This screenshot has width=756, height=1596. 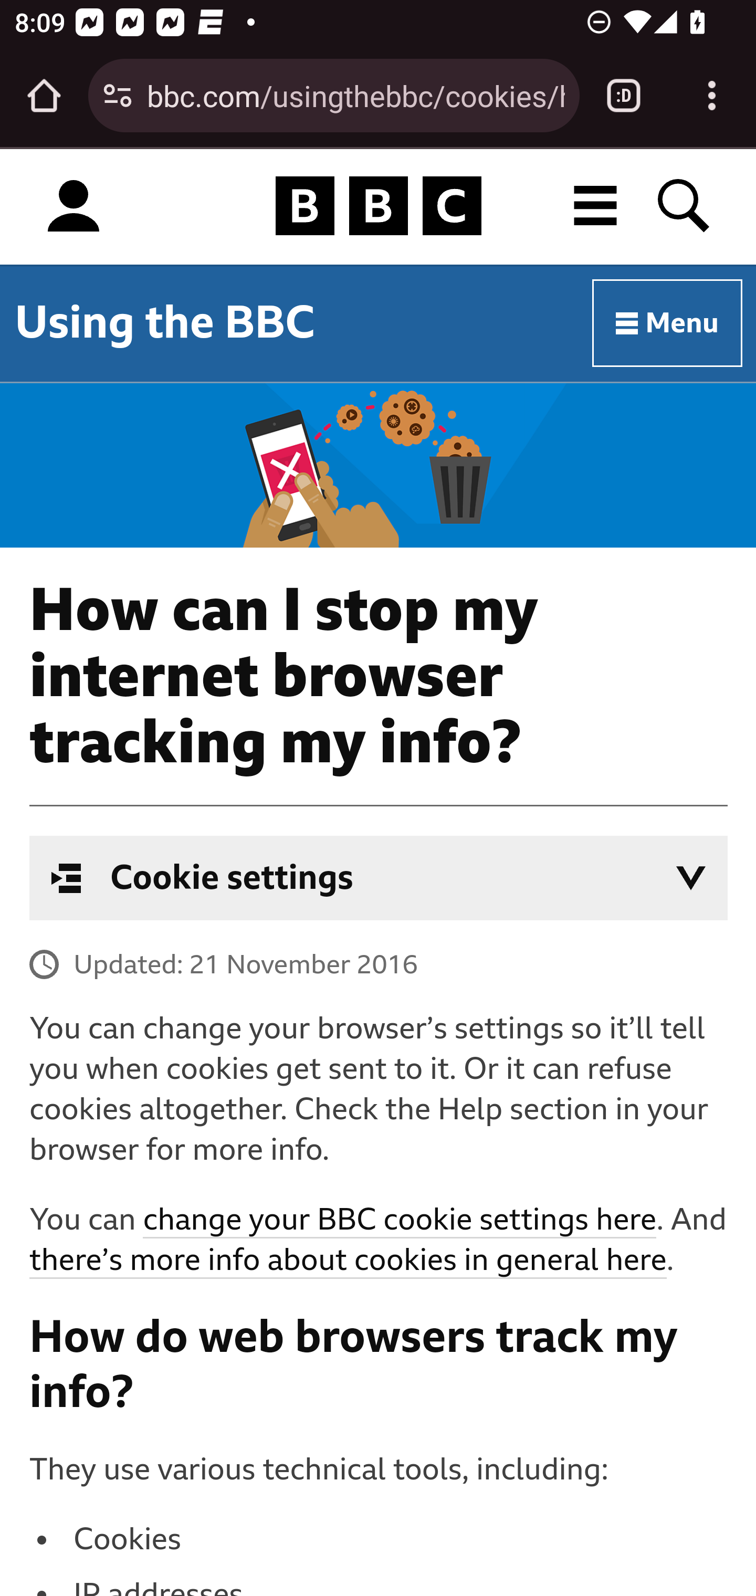 I want to click on Search BBC, so click(x=685, y=206).